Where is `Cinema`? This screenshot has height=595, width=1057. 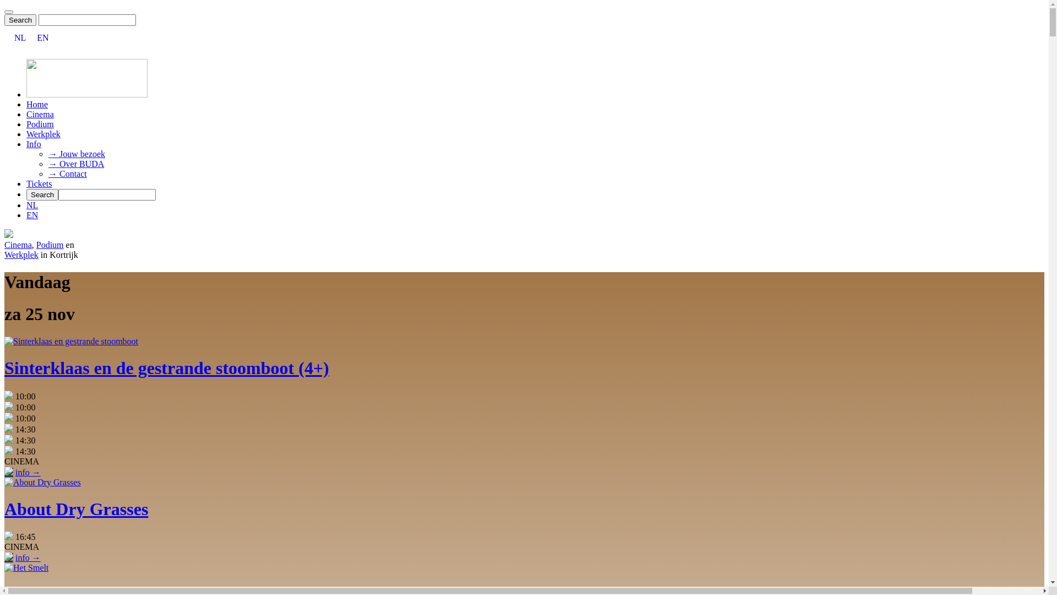
Cinema is located at coordinates (18, 245).